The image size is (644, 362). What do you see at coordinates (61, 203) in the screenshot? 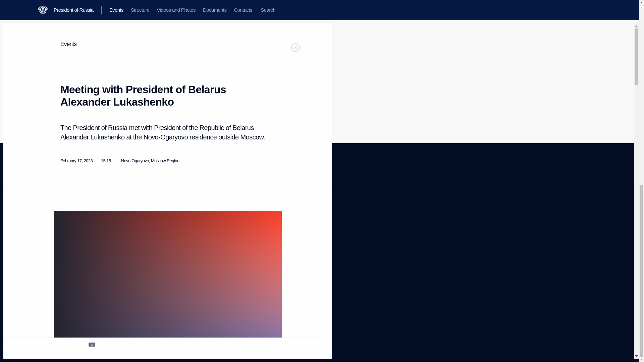
I see `Documents` at bounding box center [61, 203].